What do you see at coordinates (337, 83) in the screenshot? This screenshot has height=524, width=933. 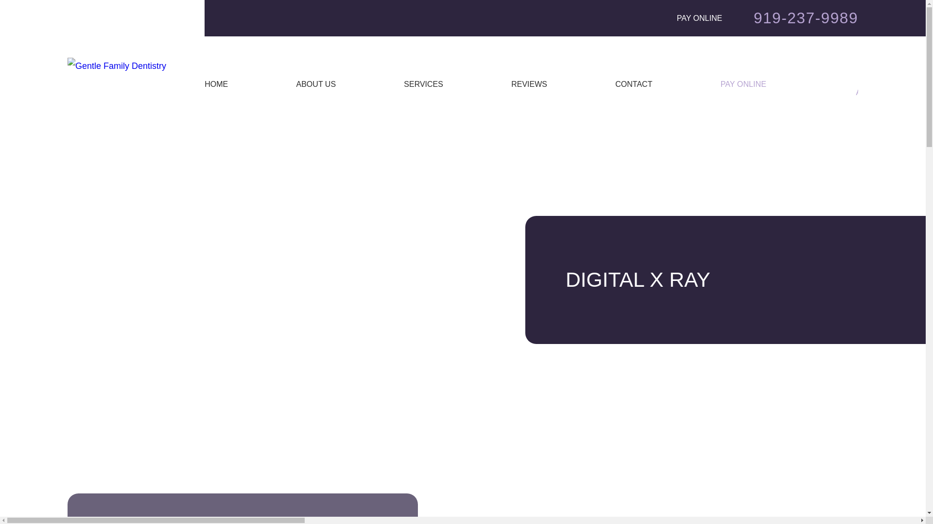 I see `ABOUT US` at bounding box center [337, 83].